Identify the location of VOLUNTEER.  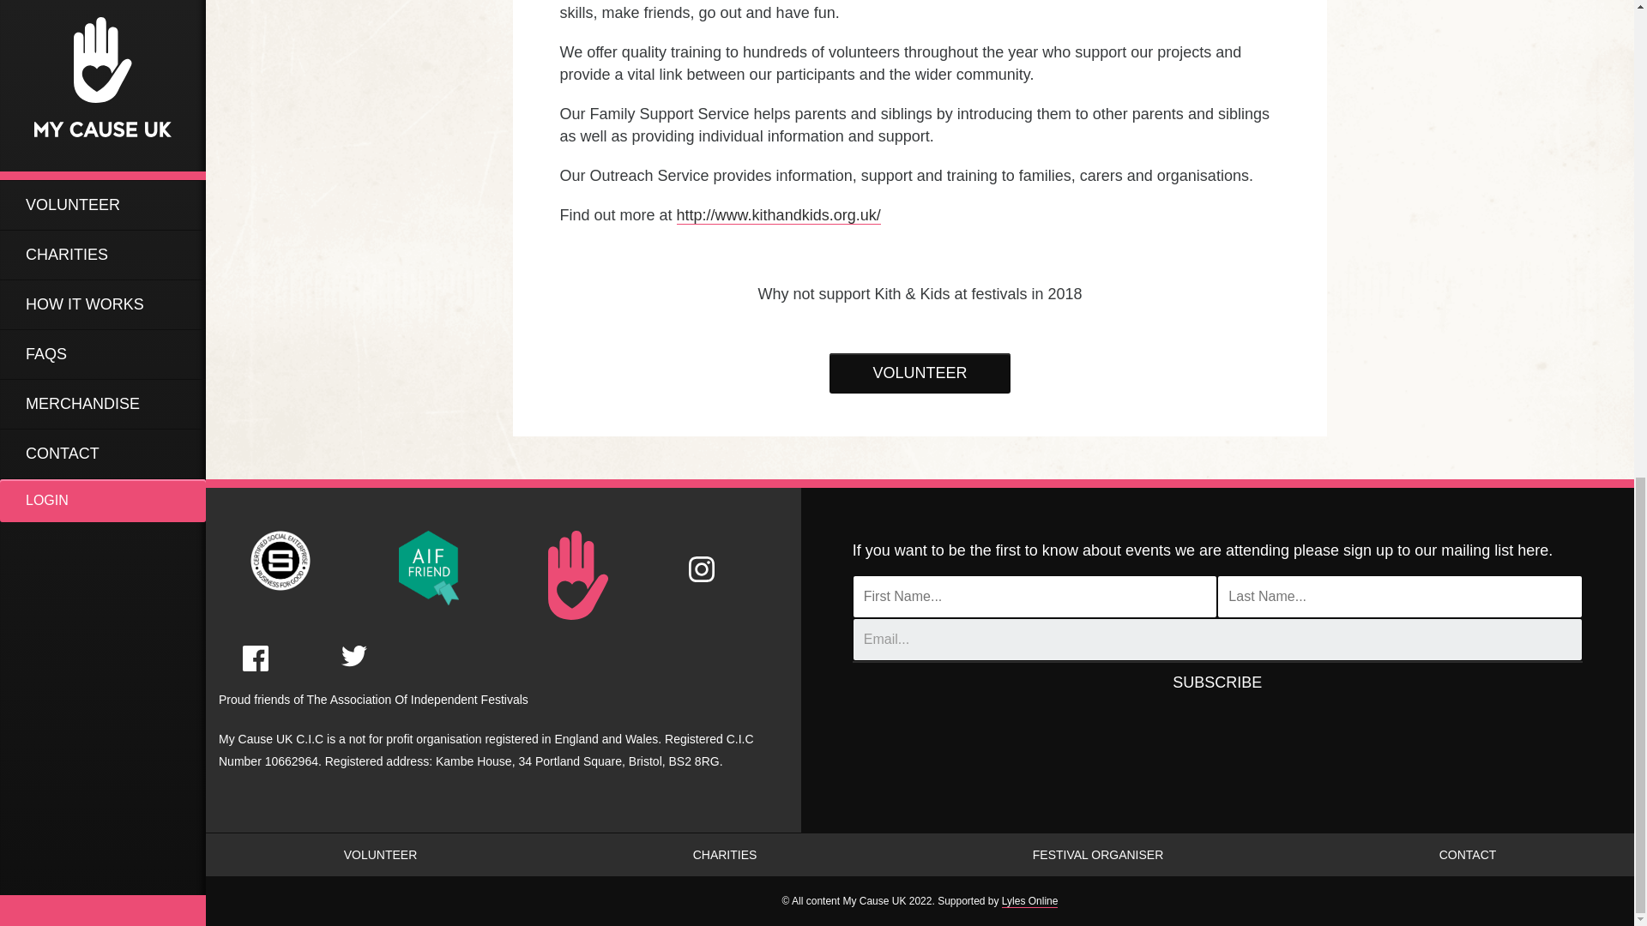
(920, 373).